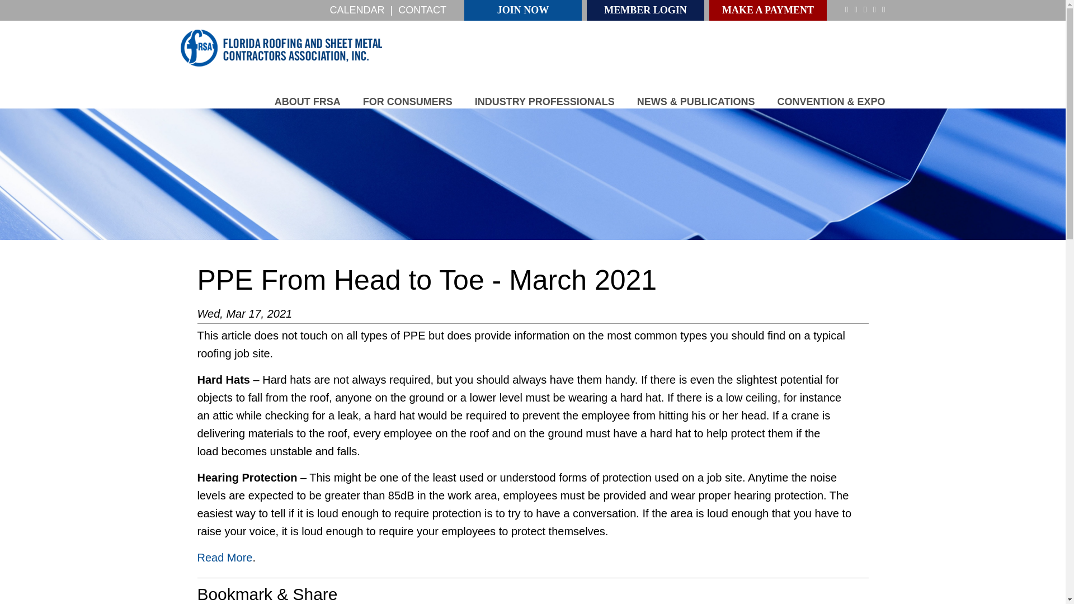 The height and width of the screenshot is (604, 1074). What do you see at coordinates (522, 10) in the screenshot?
I see `JOIN NOW` at bounding box center [522, 10].